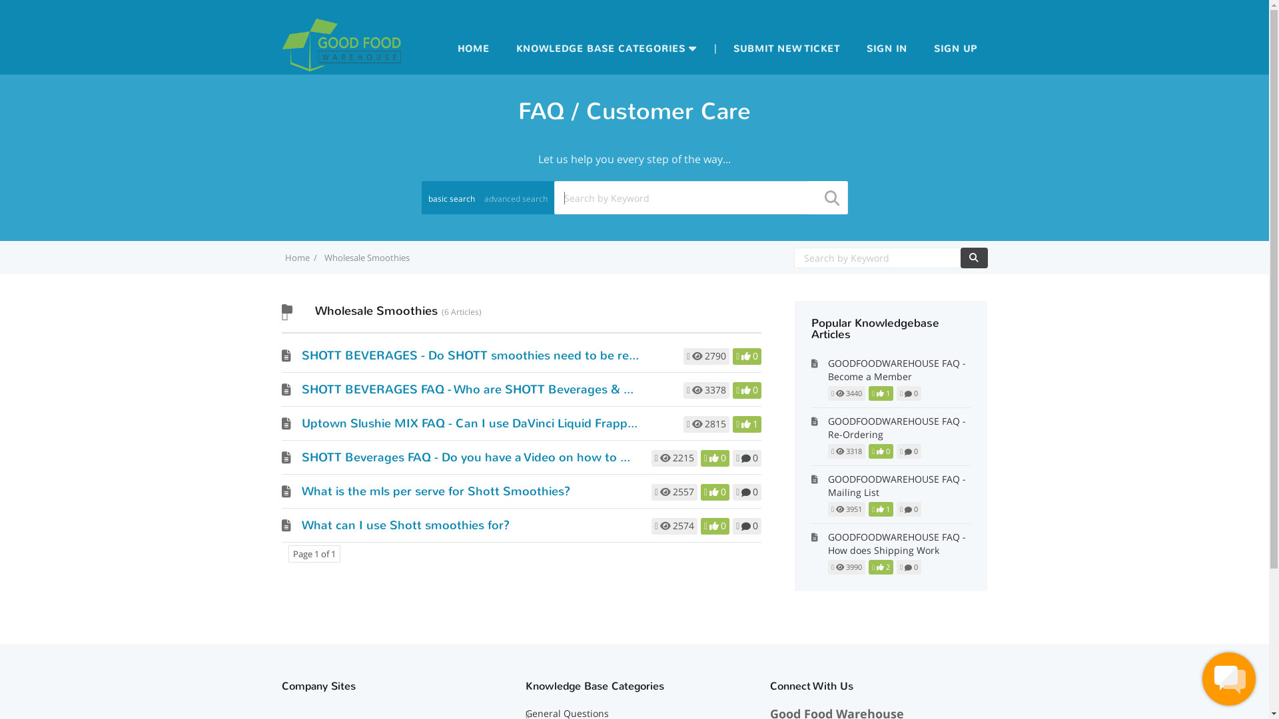  What do you see at coordinates (974, 258) in the screenshot?
I see `Search by Keyword button` at bounding box center [974, 258].